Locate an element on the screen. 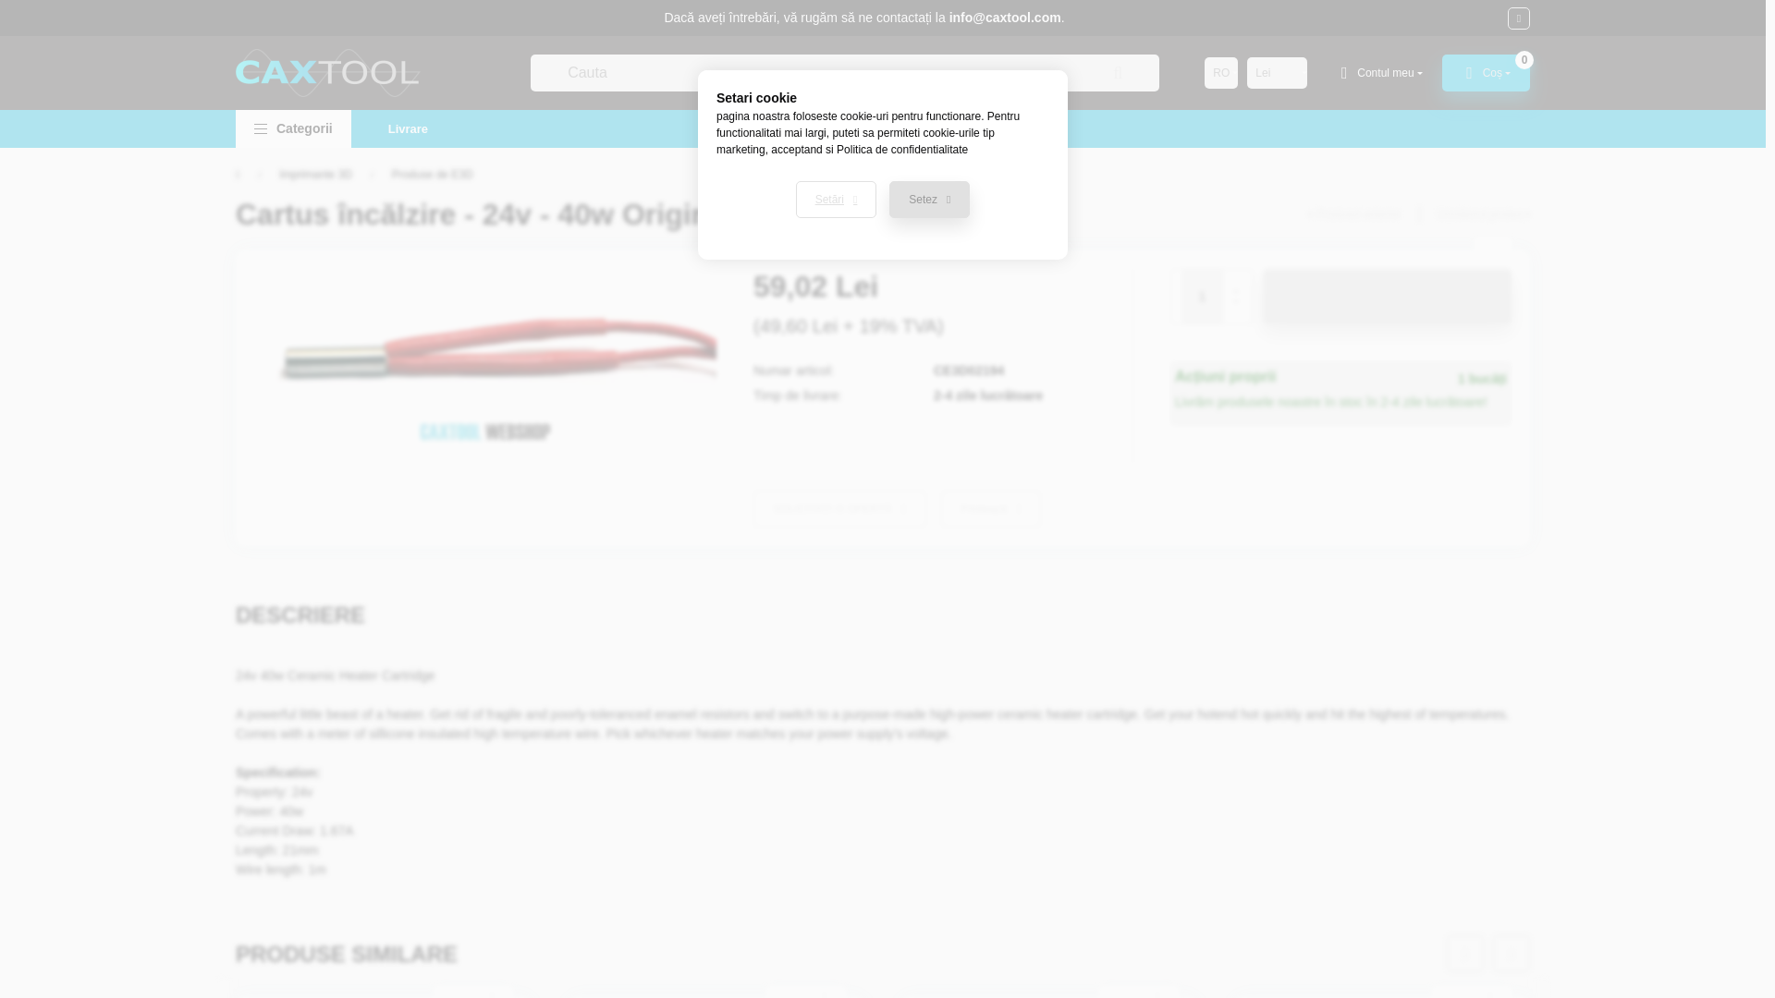 This screenshot has width=1775, height=998. Categorii is located at coordinates (294, 128).